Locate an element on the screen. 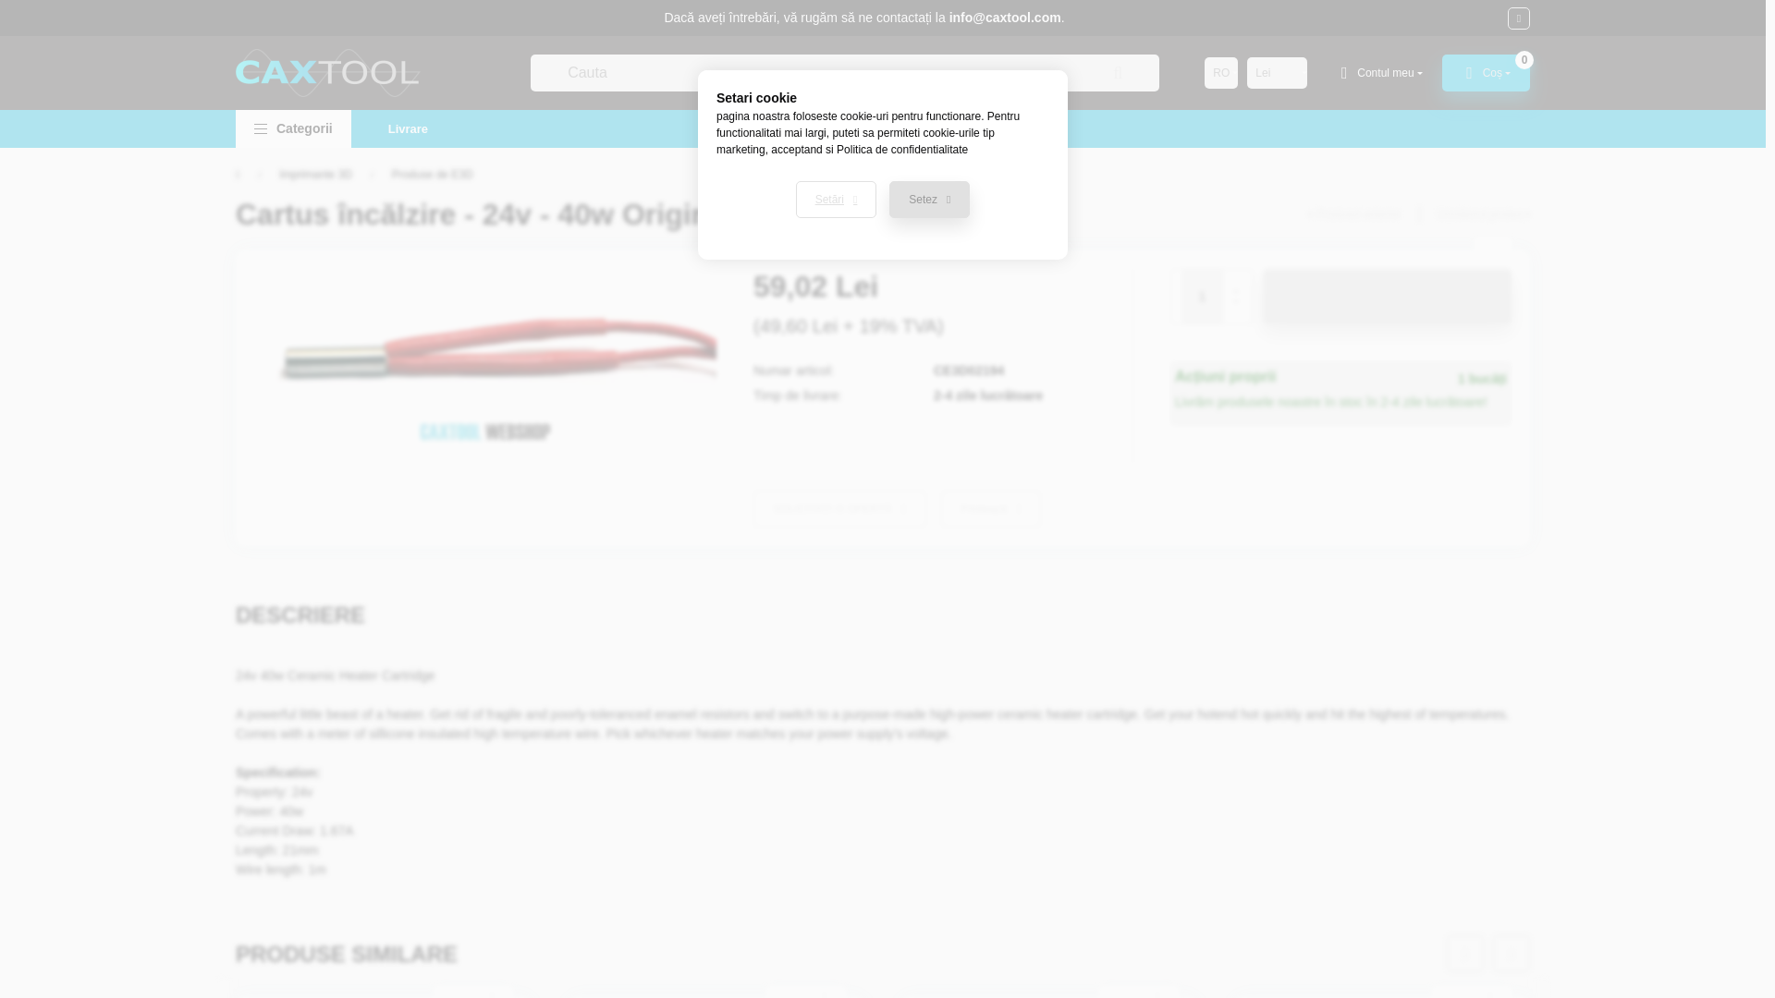 This screenshot has width=1775, height=998. Categorii is located at coordinates (294, 128).